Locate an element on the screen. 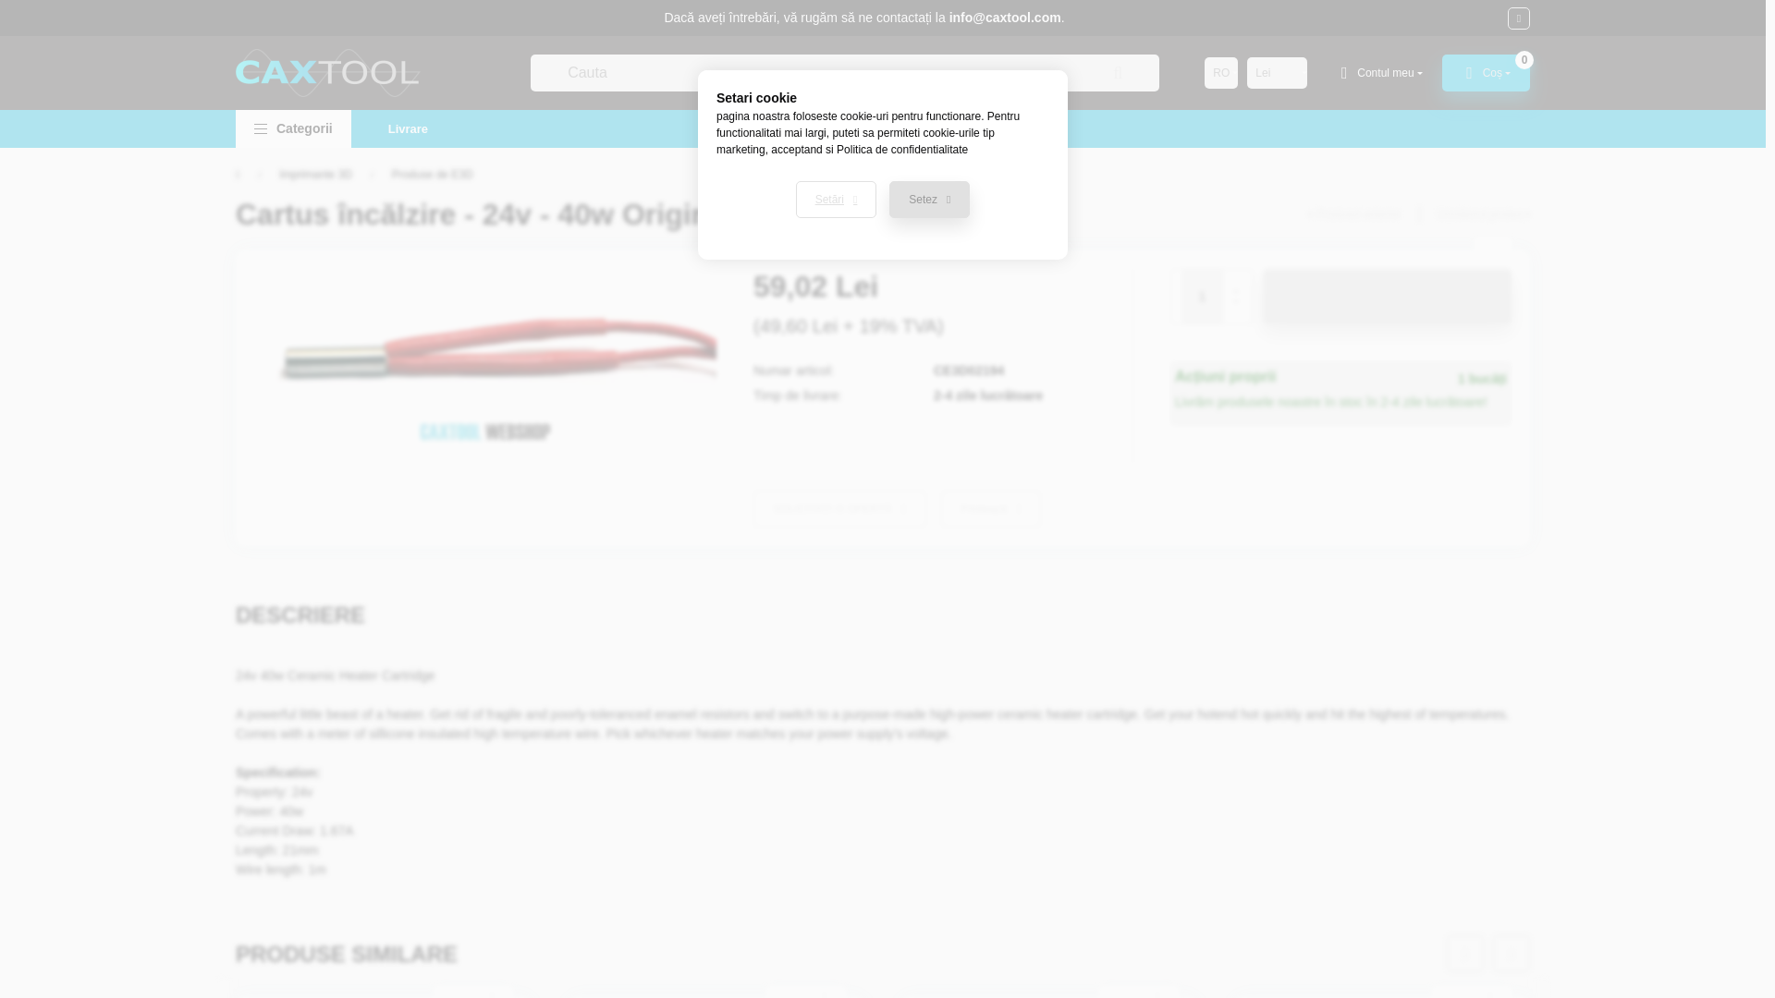 This screenshot has width=1775, height=998. Categorii is located at coordinates (294, 128).